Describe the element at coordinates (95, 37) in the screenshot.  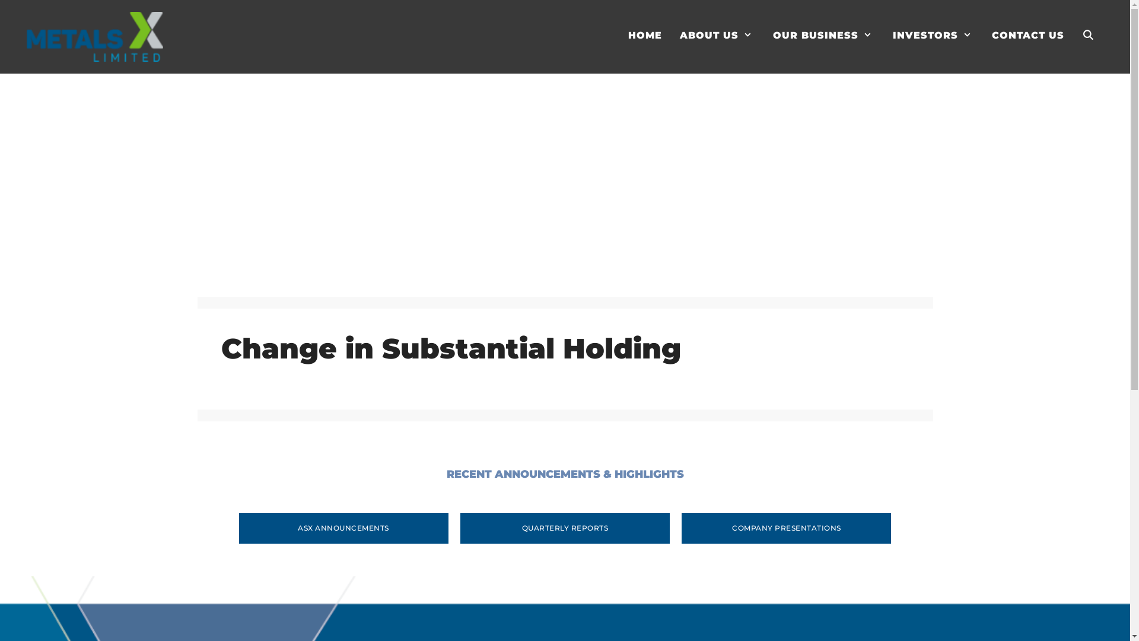
I see `Metals X Limited` at that location.